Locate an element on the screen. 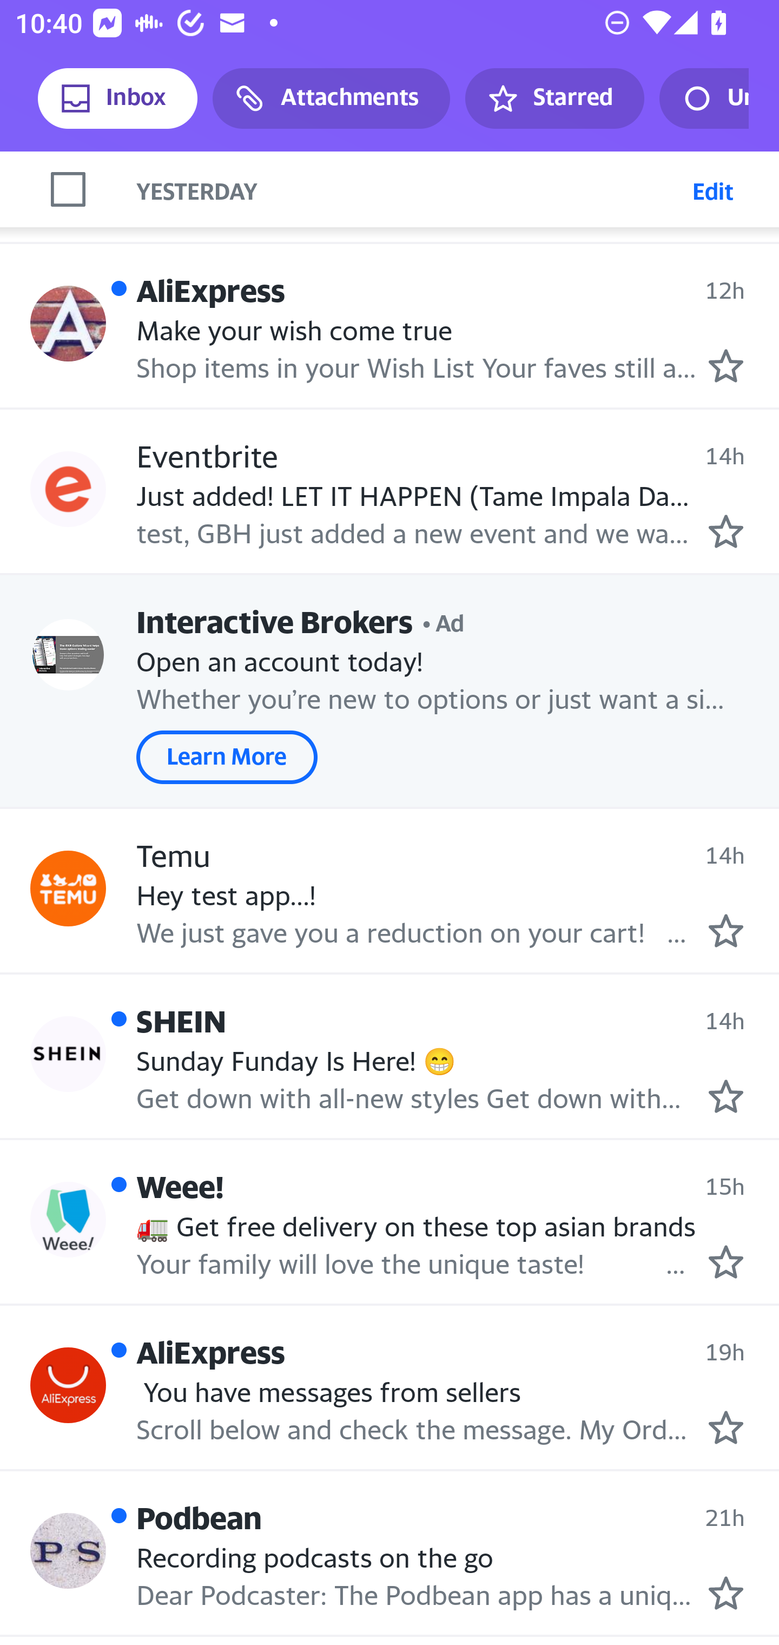 The image size is (779, 1645). Mark as starred. is located at coordinates (726, 532).